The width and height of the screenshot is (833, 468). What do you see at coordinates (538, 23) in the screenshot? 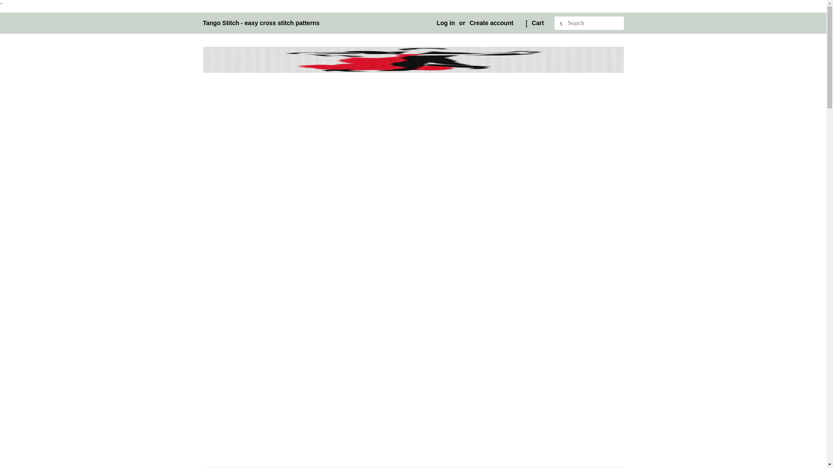
I see `Cart` at bounding box center [538, 23].